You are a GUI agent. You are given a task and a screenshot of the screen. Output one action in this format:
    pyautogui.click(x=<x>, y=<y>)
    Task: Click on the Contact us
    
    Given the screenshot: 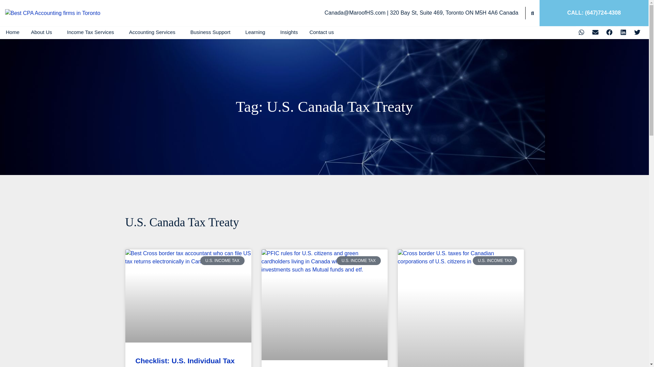 What is the action you would take?
    pyautogui.click(x=321, y=32)
    